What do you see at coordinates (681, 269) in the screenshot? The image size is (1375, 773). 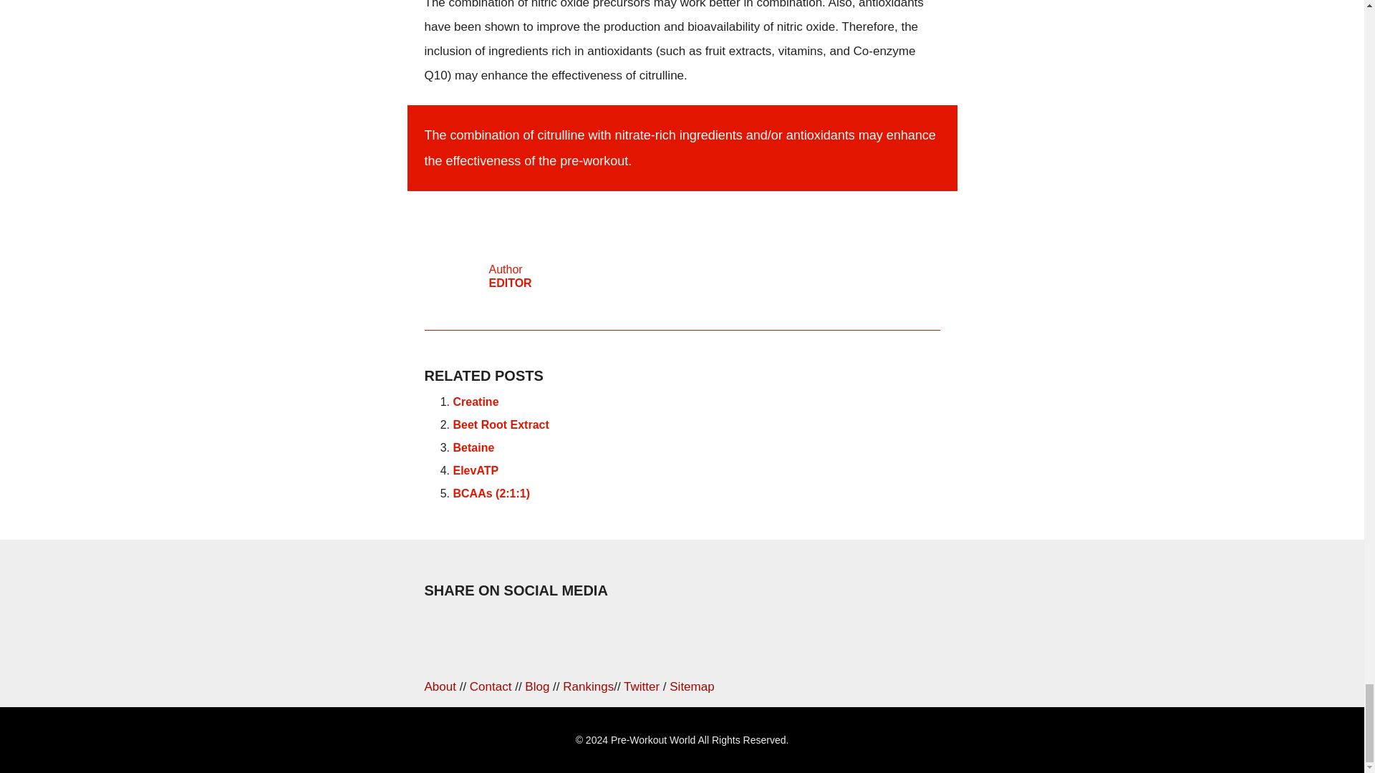 I see `Betaine` at bounding box center [681, 269].